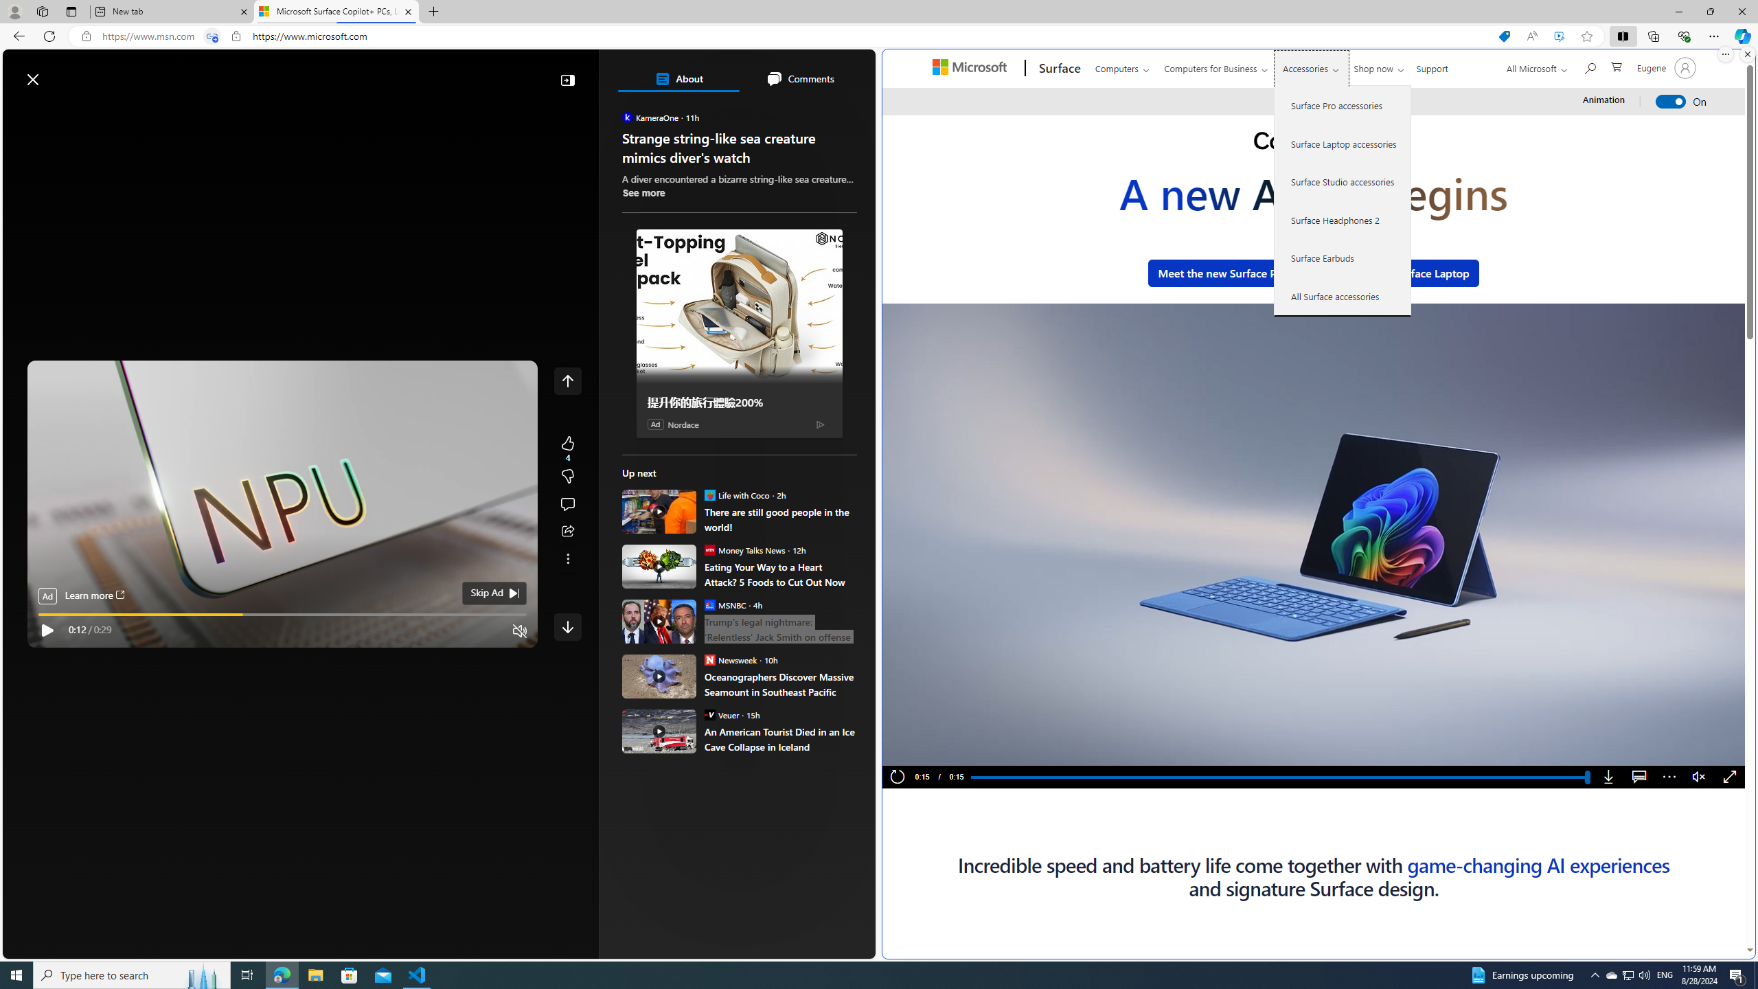 The width and height of the screenshot is (1758, 989). I want to click on Support, so click(1432, 66).